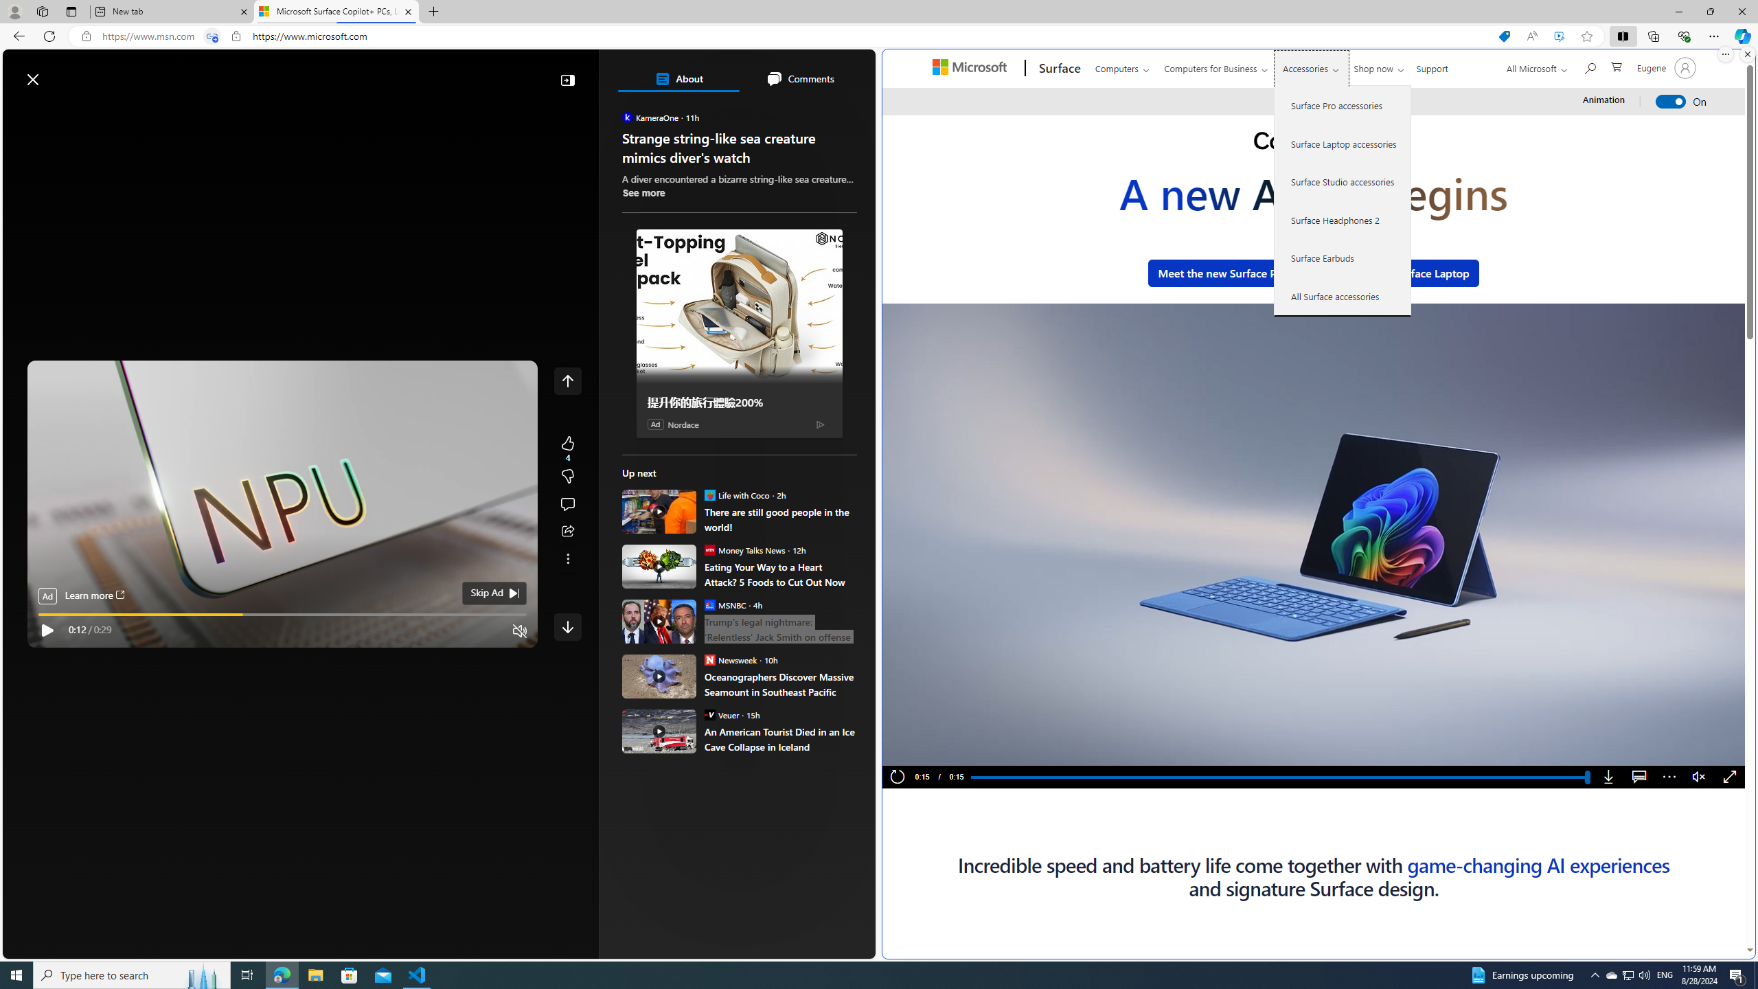 The width and height of the screenshot is (1758, 989). I want to click on Support, so click(1432, 66).